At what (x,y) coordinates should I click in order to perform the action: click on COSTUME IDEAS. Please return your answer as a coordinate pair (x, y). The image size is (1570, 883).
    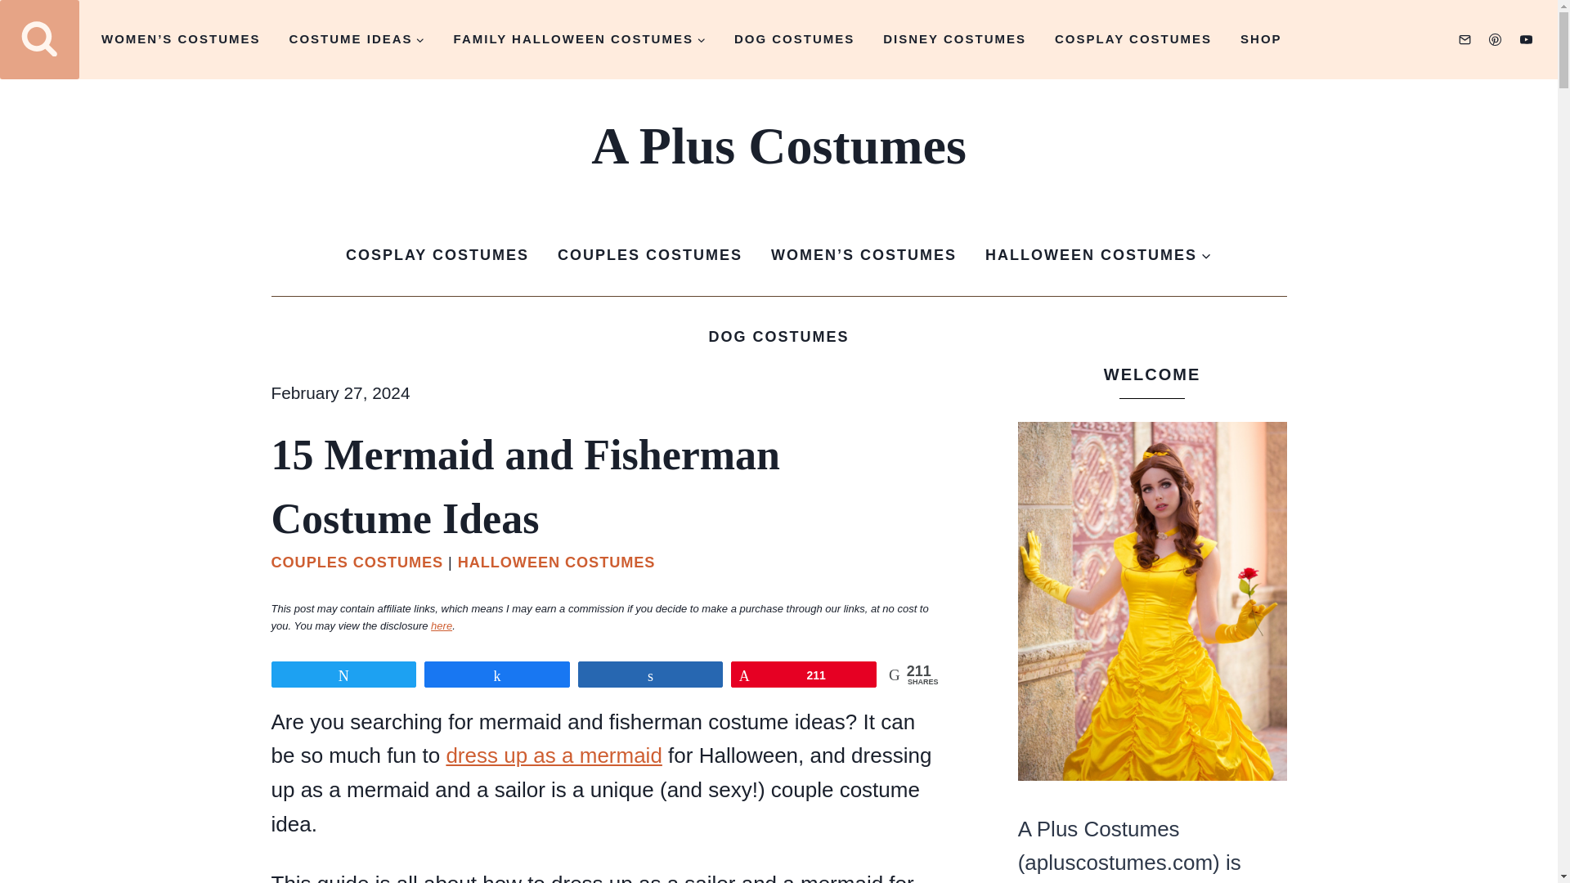
    Looking at the image, I should click on (357, 39).